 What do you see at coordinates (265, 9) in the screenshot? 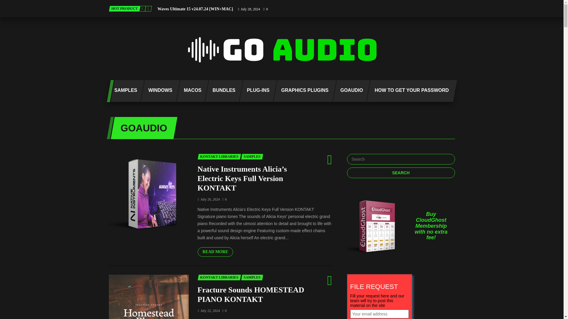
I see `0` at bounding box center [265, 9].